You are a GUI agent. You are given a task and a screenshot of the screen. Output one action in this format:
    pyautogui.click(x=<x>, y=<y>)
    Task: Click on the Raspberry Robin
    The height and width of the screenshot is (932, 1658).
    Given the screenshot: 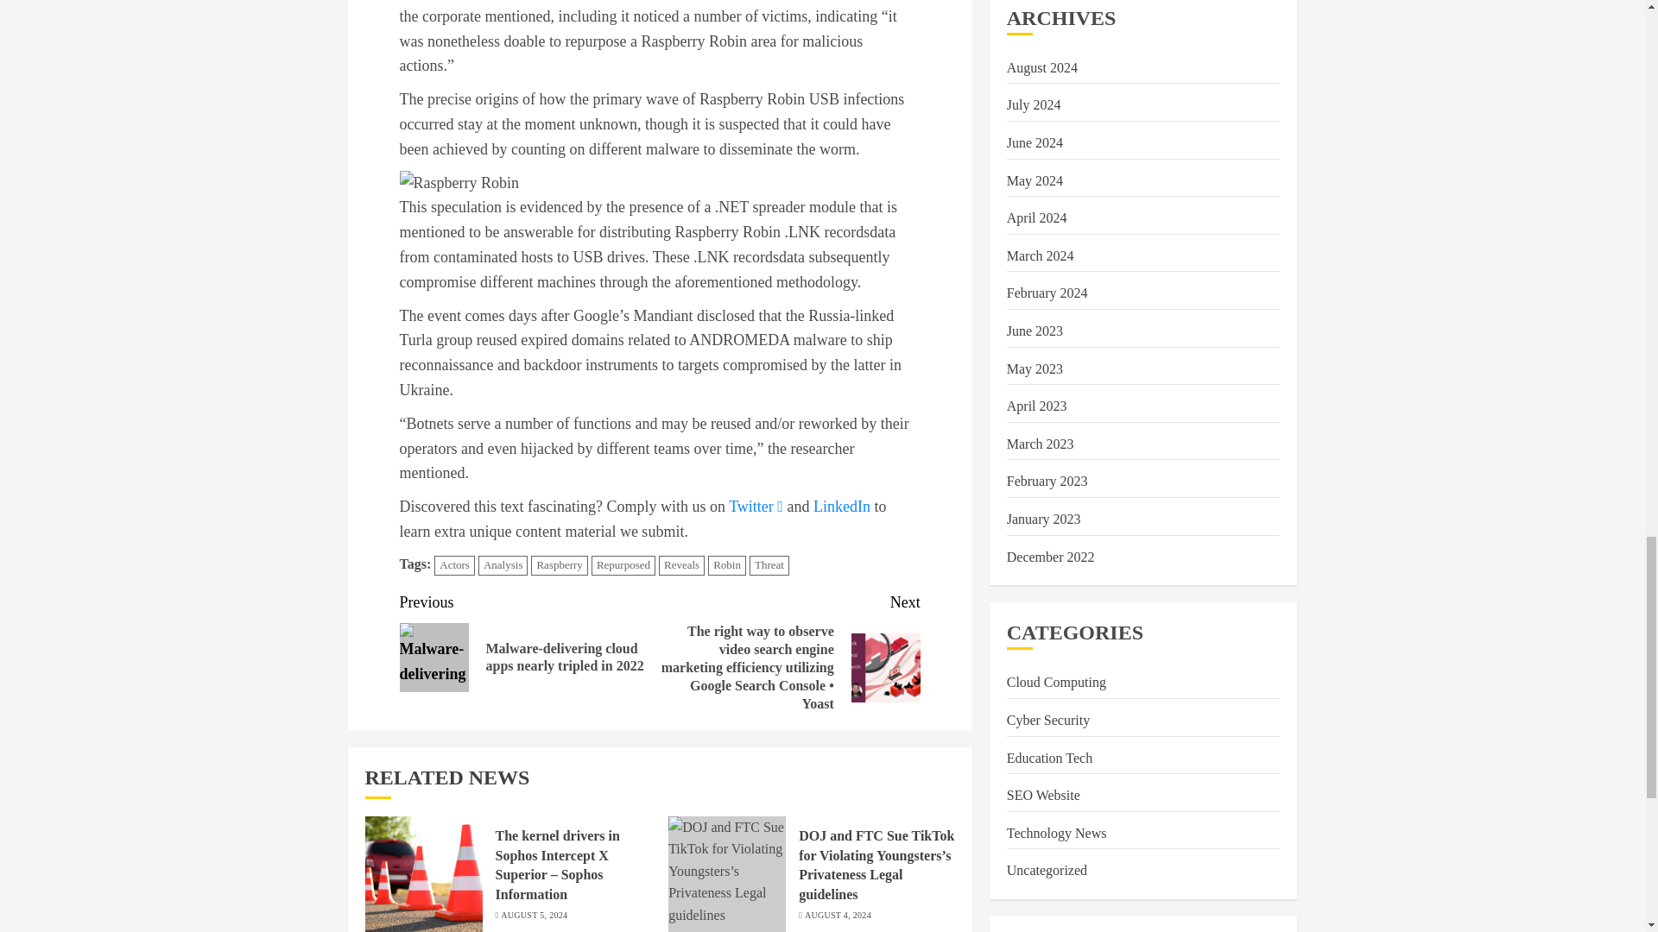 What is the action you would take?
    pyautogui.click(x=458, y=183)
    